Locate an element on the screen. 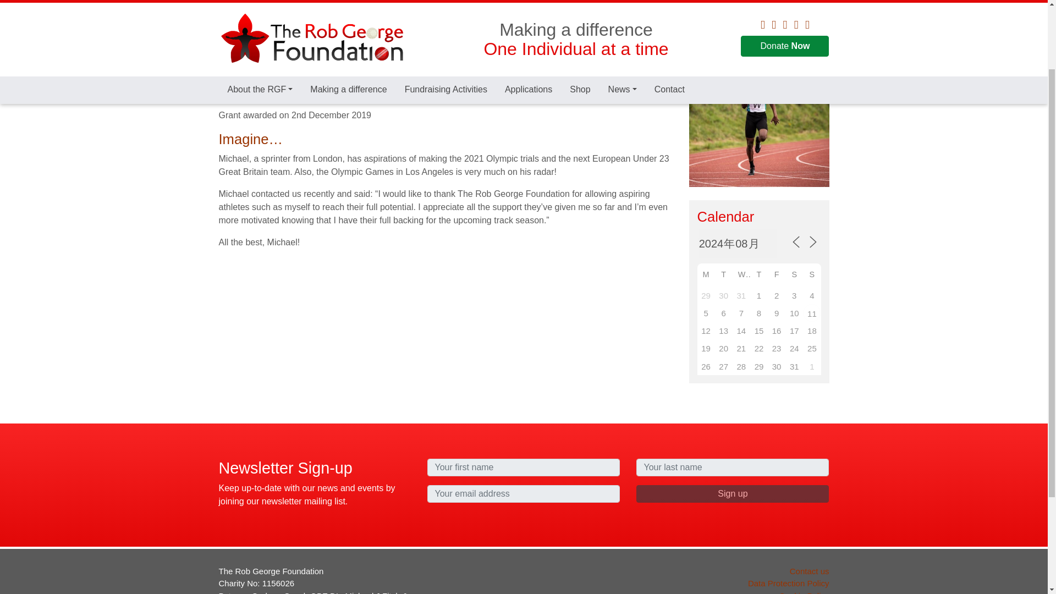  Shop is located at coordinates (580, 8).